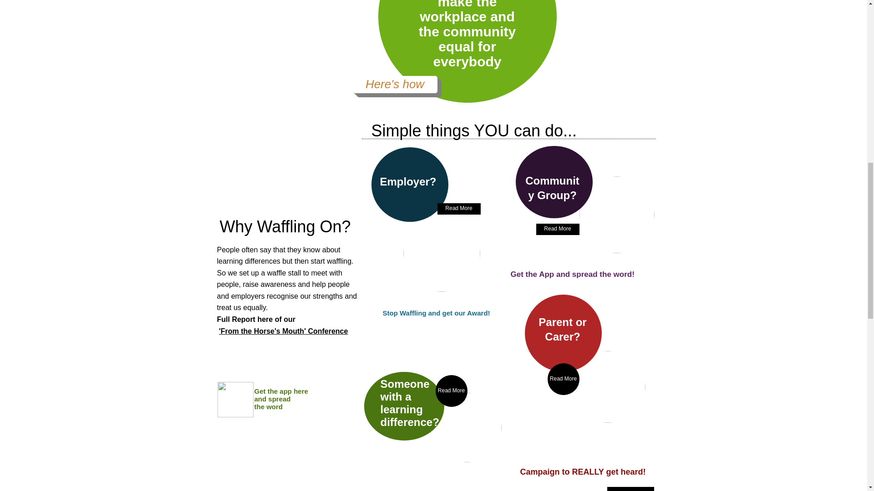  What do you see at coordinates (558, 229) in the screenshot?
I see `Read More` at bounding box center [558, 229].